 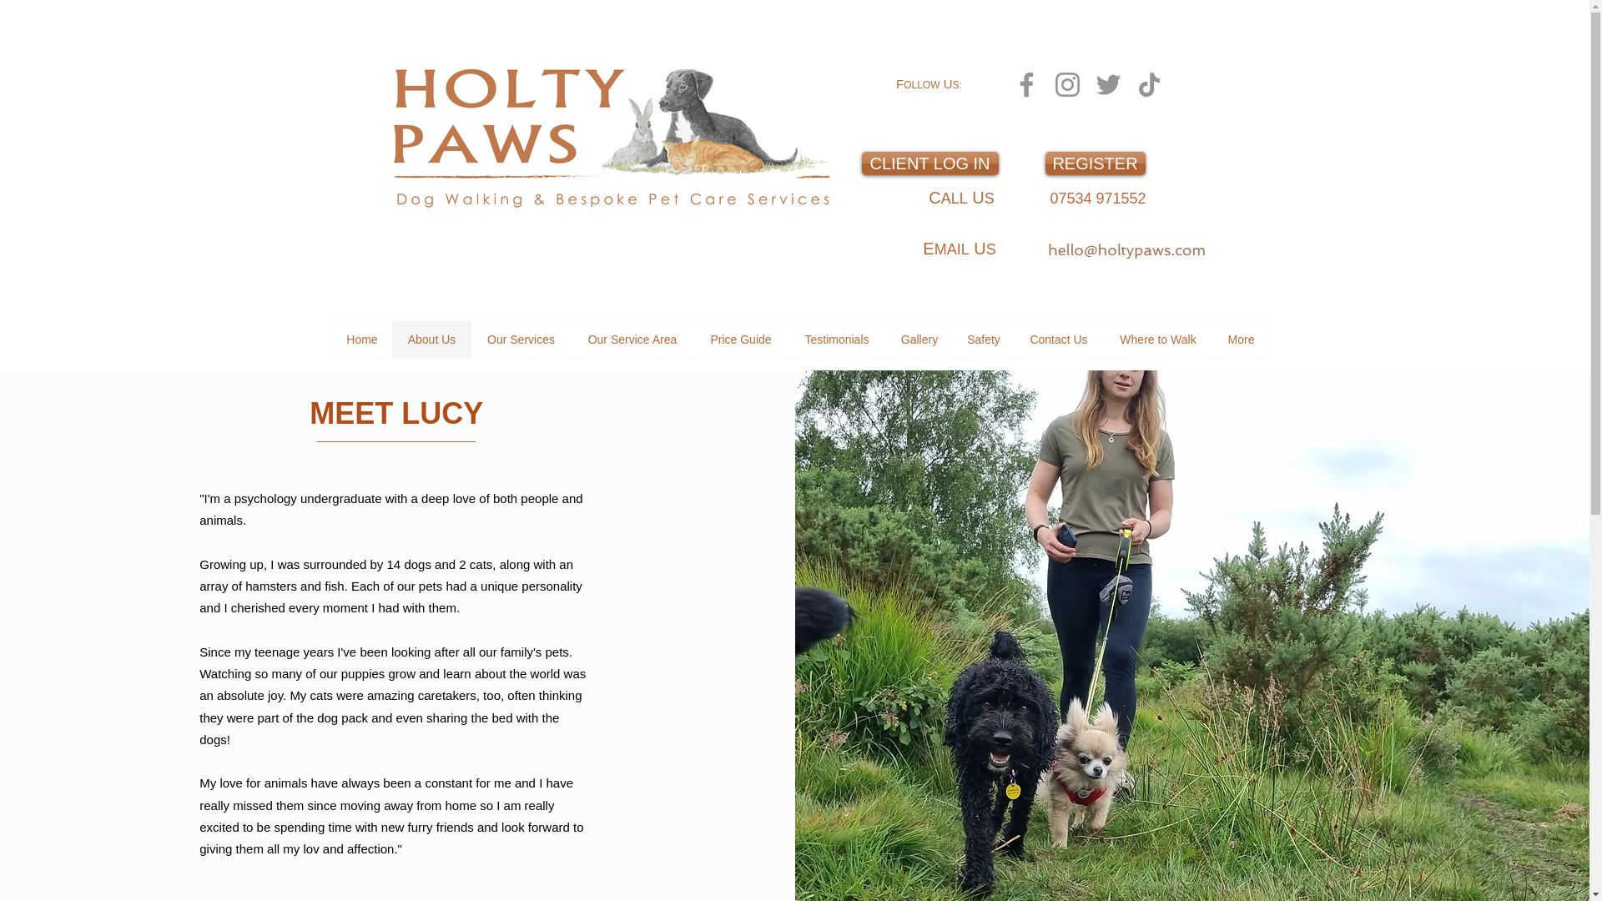 What do you see at coordinates (521, 339) in the screenshot?
I see `Our Services` at bounding box center [521, 339].